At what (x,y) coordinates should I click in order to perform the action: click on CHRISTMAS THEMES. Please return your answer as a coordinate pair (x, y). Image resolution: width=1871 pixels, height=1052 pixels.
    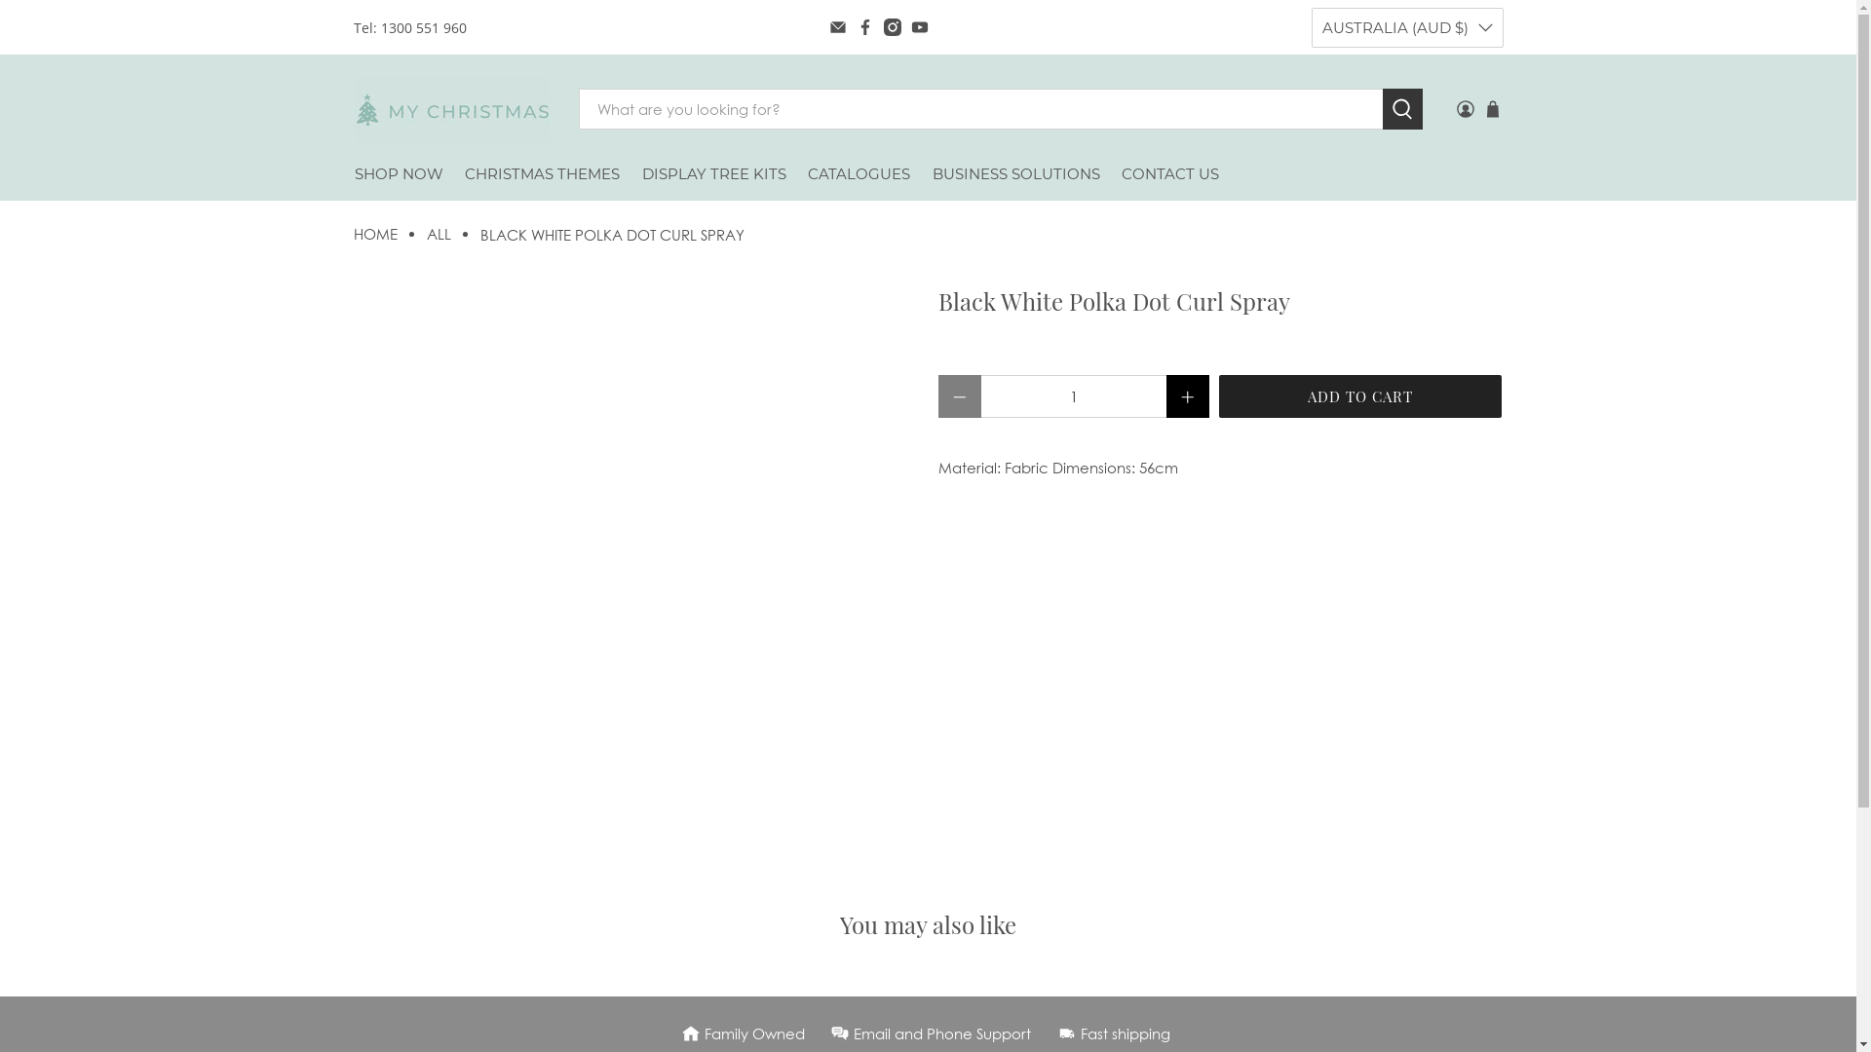
    Looking at the image, I should click on (543, 175).